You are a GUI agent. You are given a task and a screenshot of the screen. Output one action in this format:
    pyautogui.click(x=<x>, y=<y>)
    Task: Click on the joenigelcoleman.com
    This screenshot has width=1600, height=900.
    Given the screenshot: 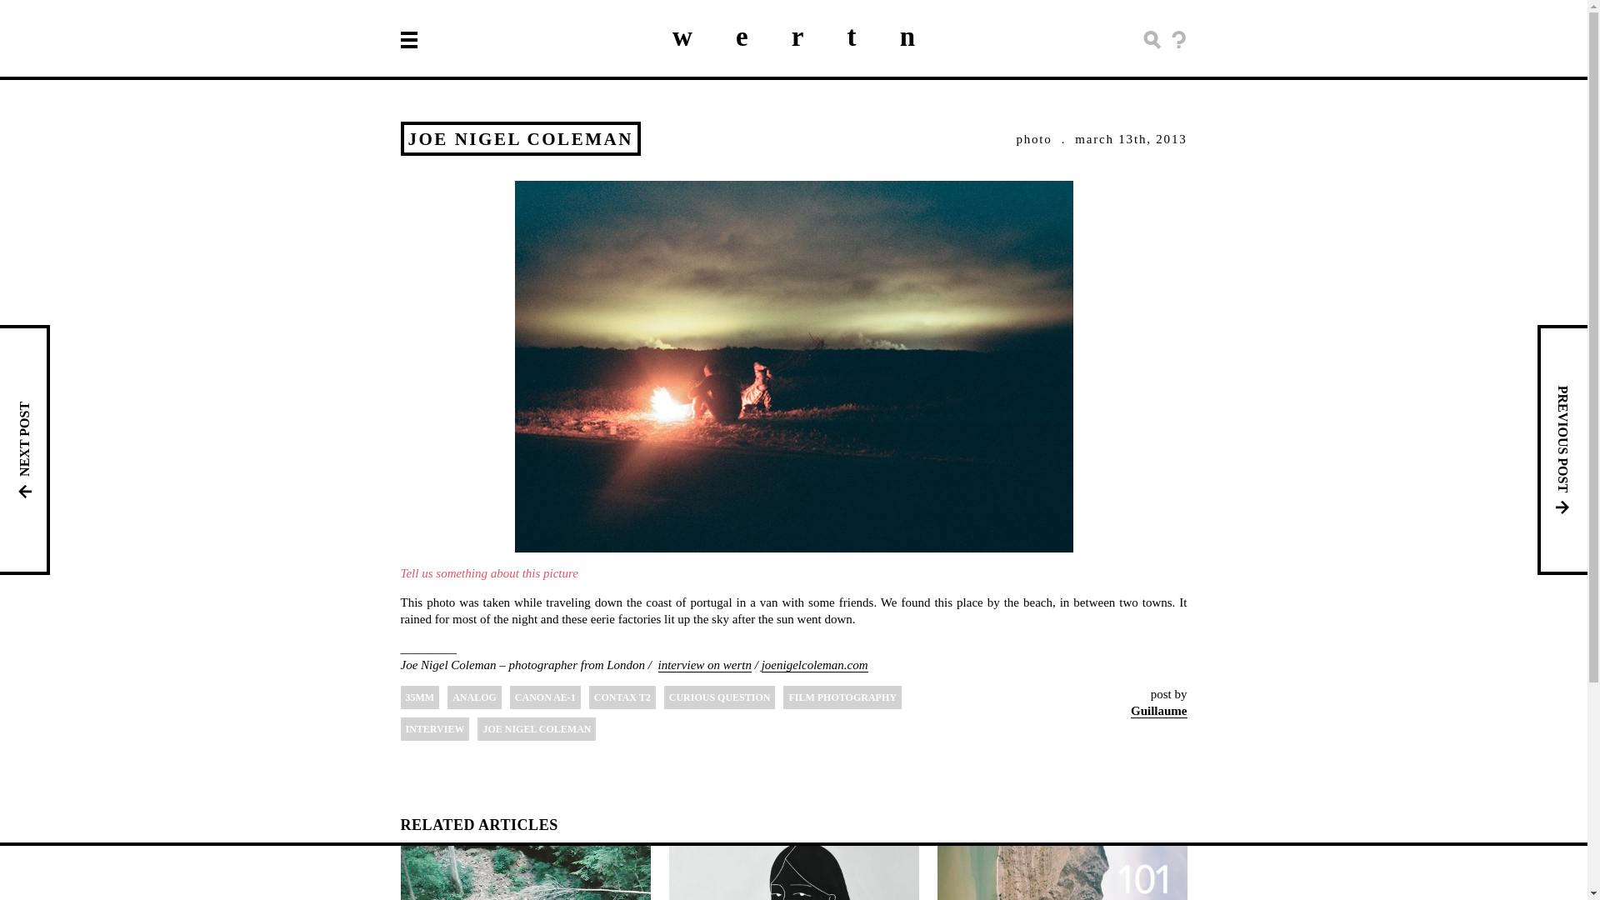 What is the action you would take?
    pyautogui.click(x=815, y=664)
    